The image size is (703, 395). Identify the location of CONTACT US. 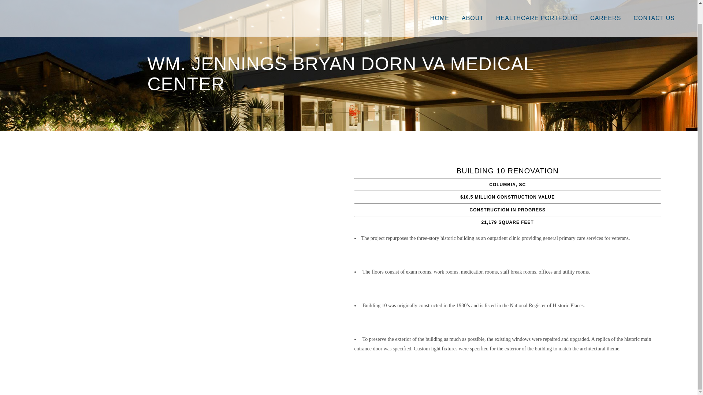
(654, 8).